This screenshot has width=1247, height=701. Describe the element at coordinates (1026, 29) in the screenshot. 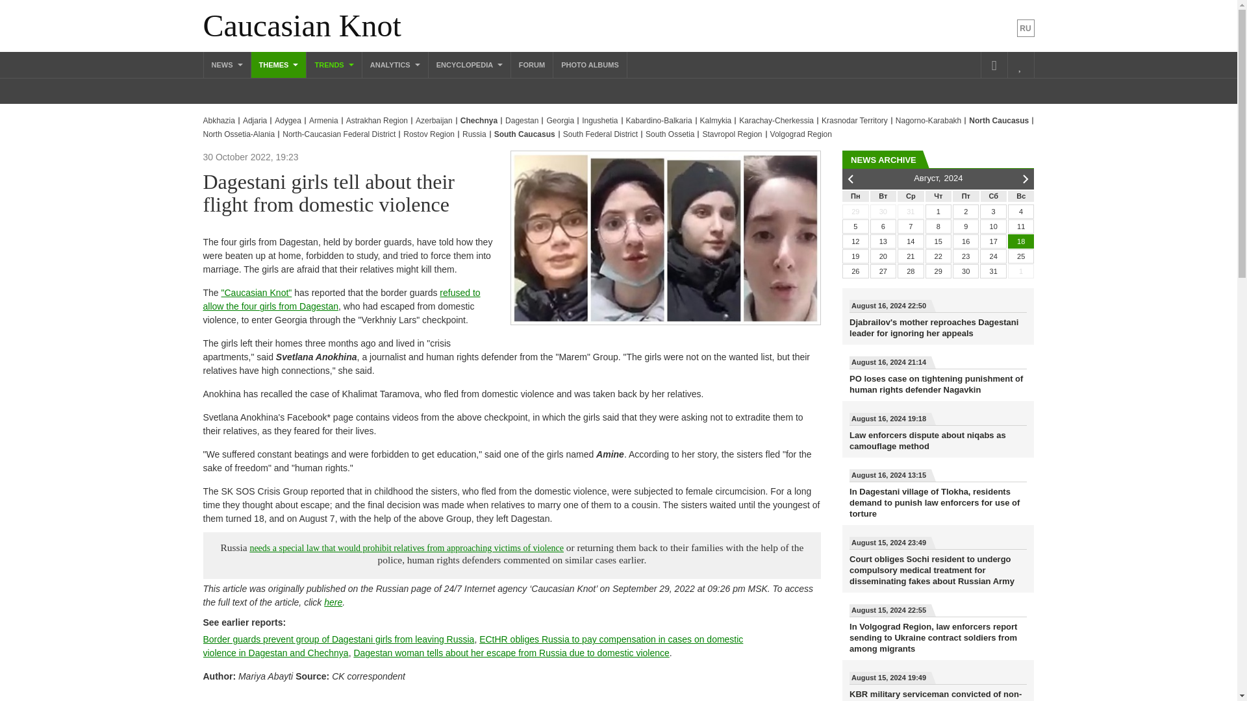

I see `Toggle on russian version` at that location.